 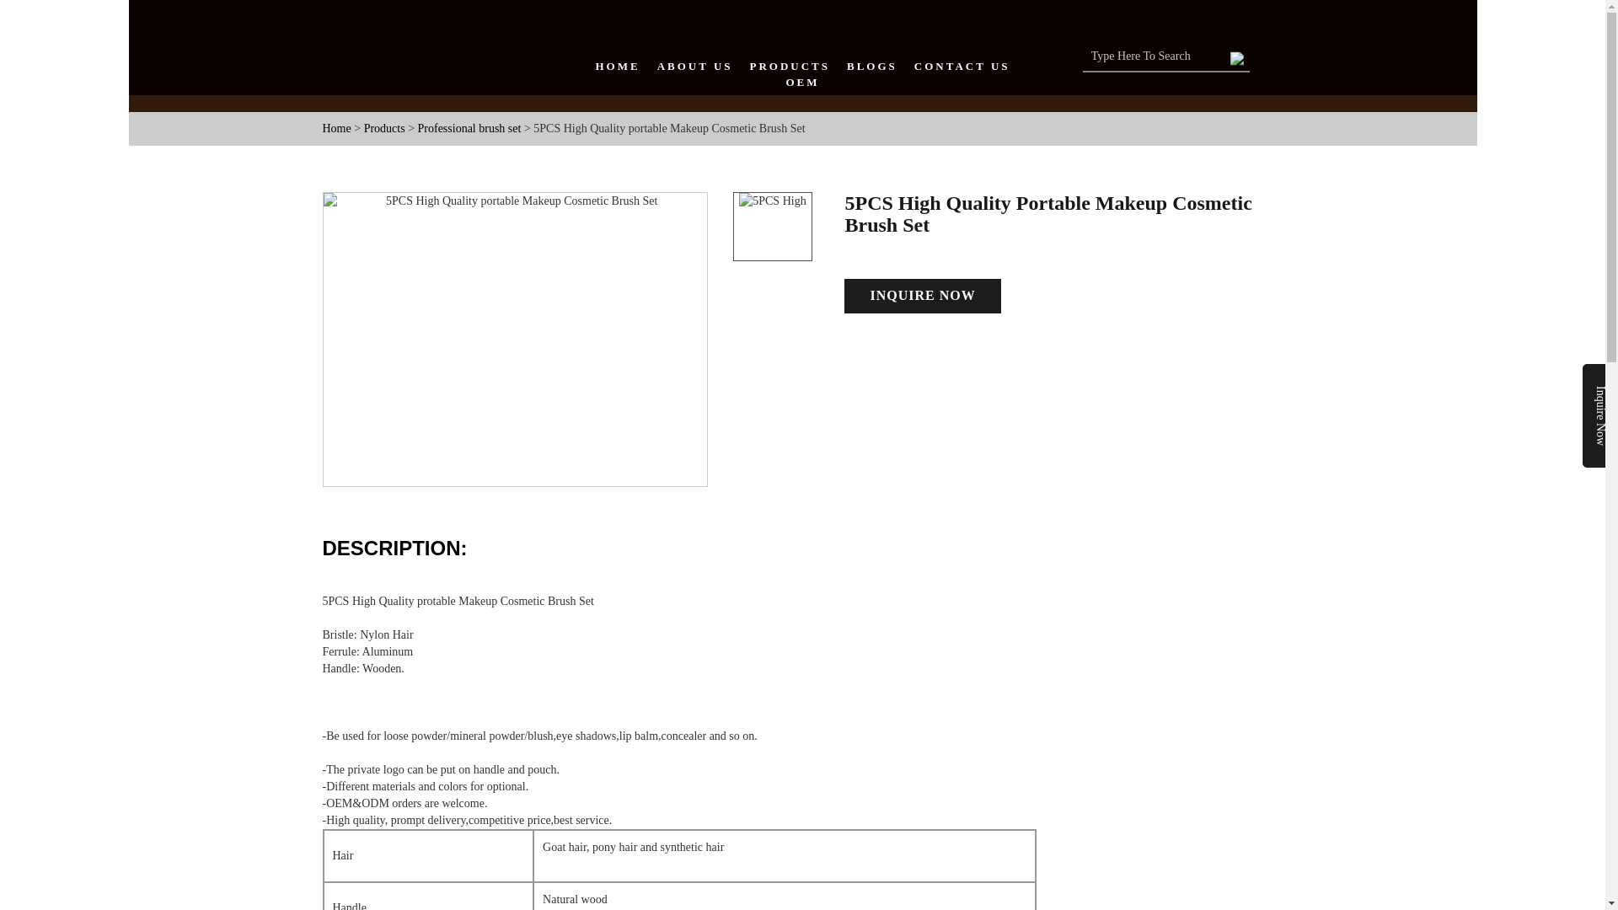 What do you see at coordinates (516, 339) in the screenshot?
I see `5PCS High Quality portable Makeup Cosmetic Brush Set` at bounding box center [516, 339].